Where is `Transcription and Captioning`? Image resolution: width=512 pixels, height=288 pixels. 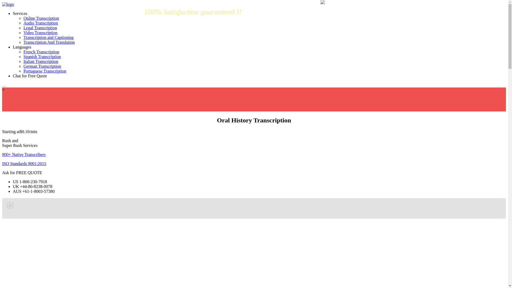
Transcription and Captioning is located at coordinates (49, 37).